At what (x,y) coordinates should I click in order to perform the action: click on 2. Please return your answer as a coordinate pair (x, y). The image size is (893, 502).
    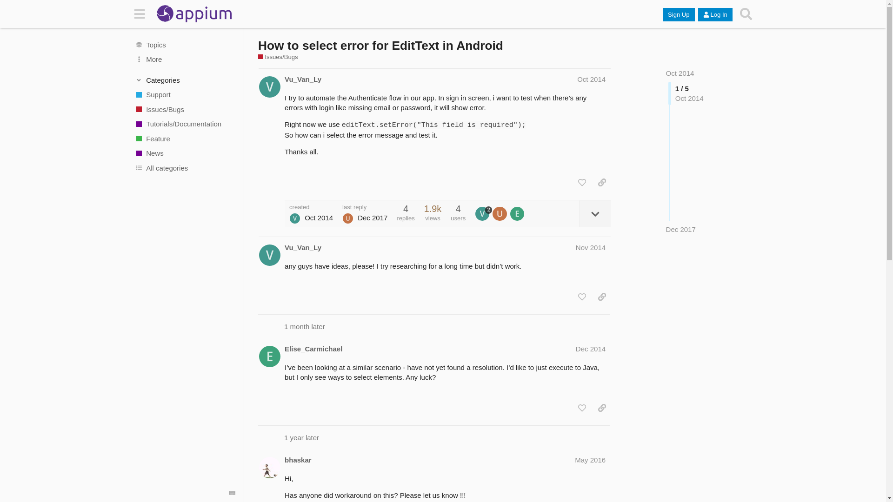
    Looking at the image, I should click on (483, 214).